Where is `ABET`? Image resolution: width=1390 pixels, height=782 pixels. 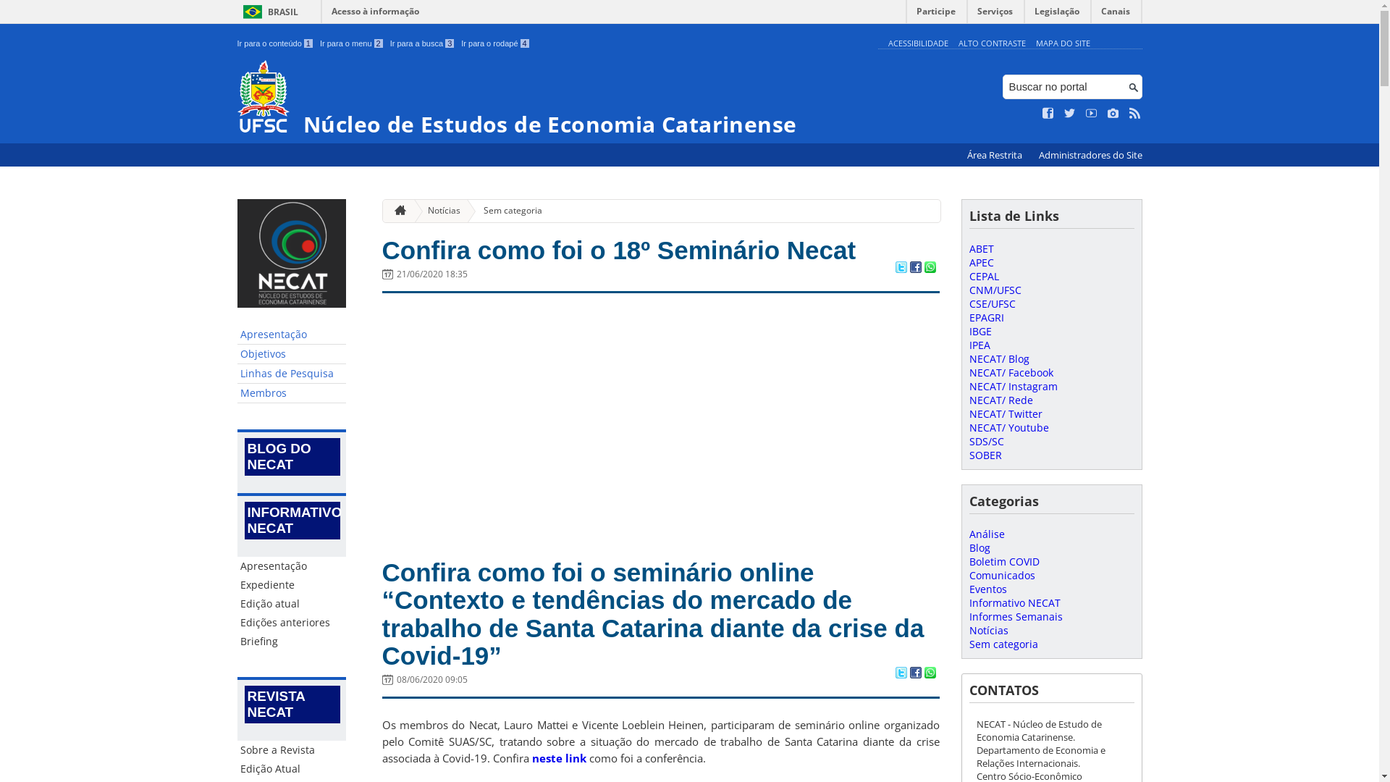 ABET is located at coordinates (981, 249).